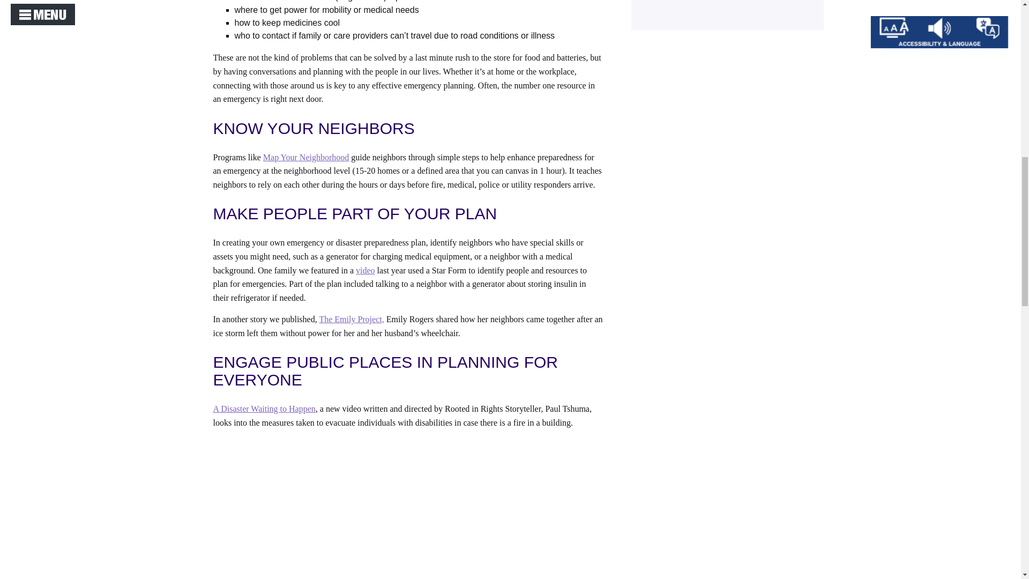 This screenshot has height=579, width=1029. What do you see at coordinates (305, 158) in the screenshot?
I see `Map Your Neighborhood` at bounding box center [305, 158].